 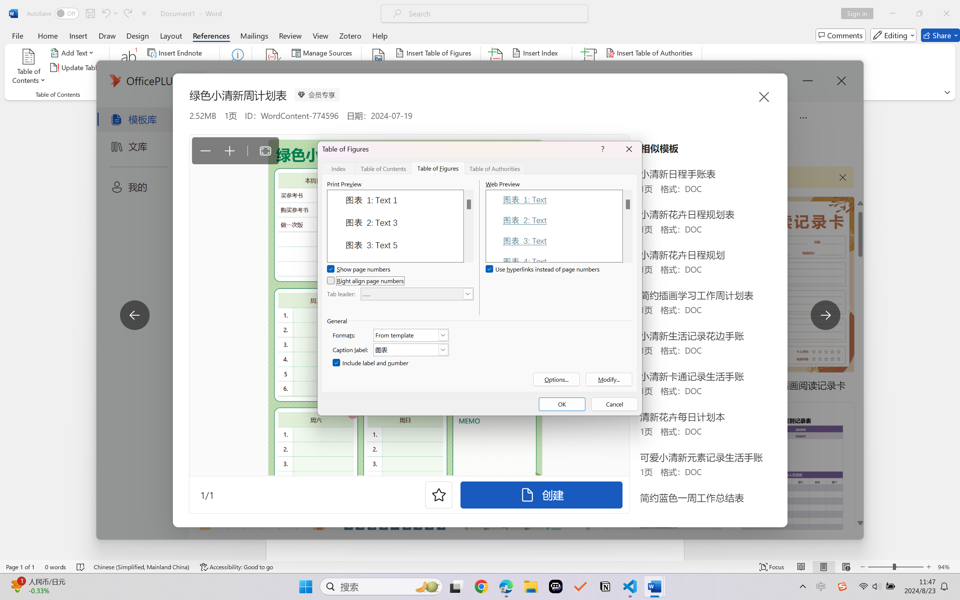 What do you see at coordinates (562, 404) in the screenshot?
I see `OK` at bounding box center [562, 404].